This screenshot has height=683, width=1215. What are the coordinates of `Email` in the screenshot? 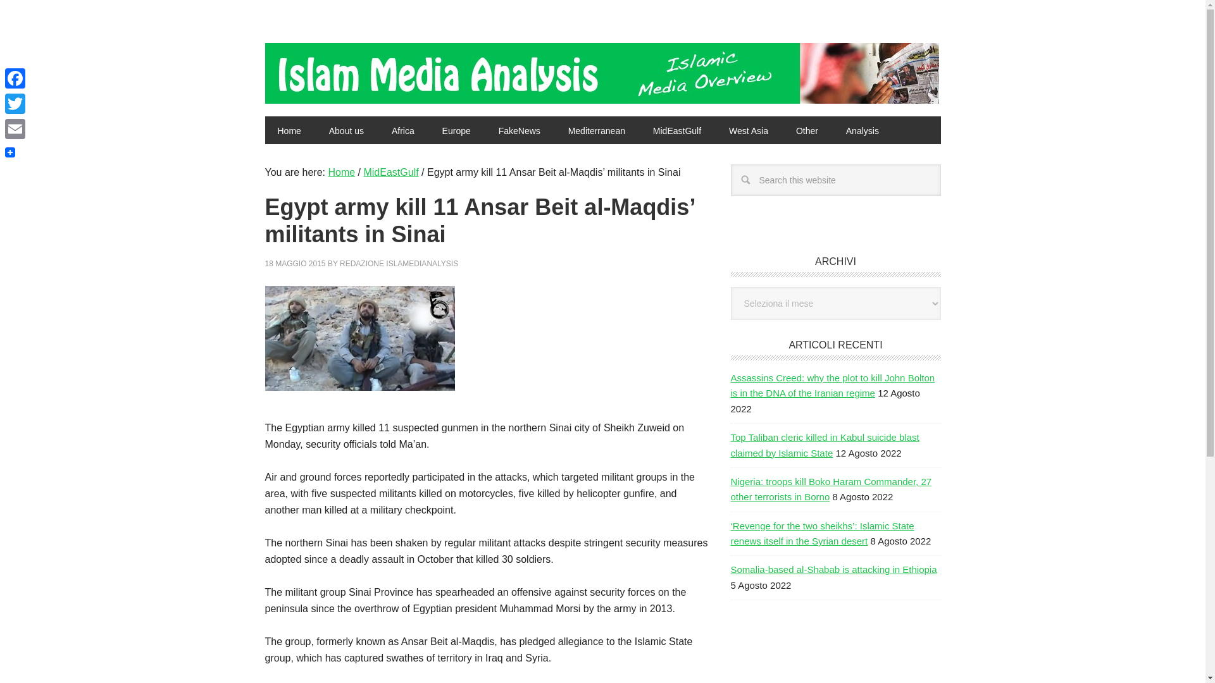 It's located at (15, 128).